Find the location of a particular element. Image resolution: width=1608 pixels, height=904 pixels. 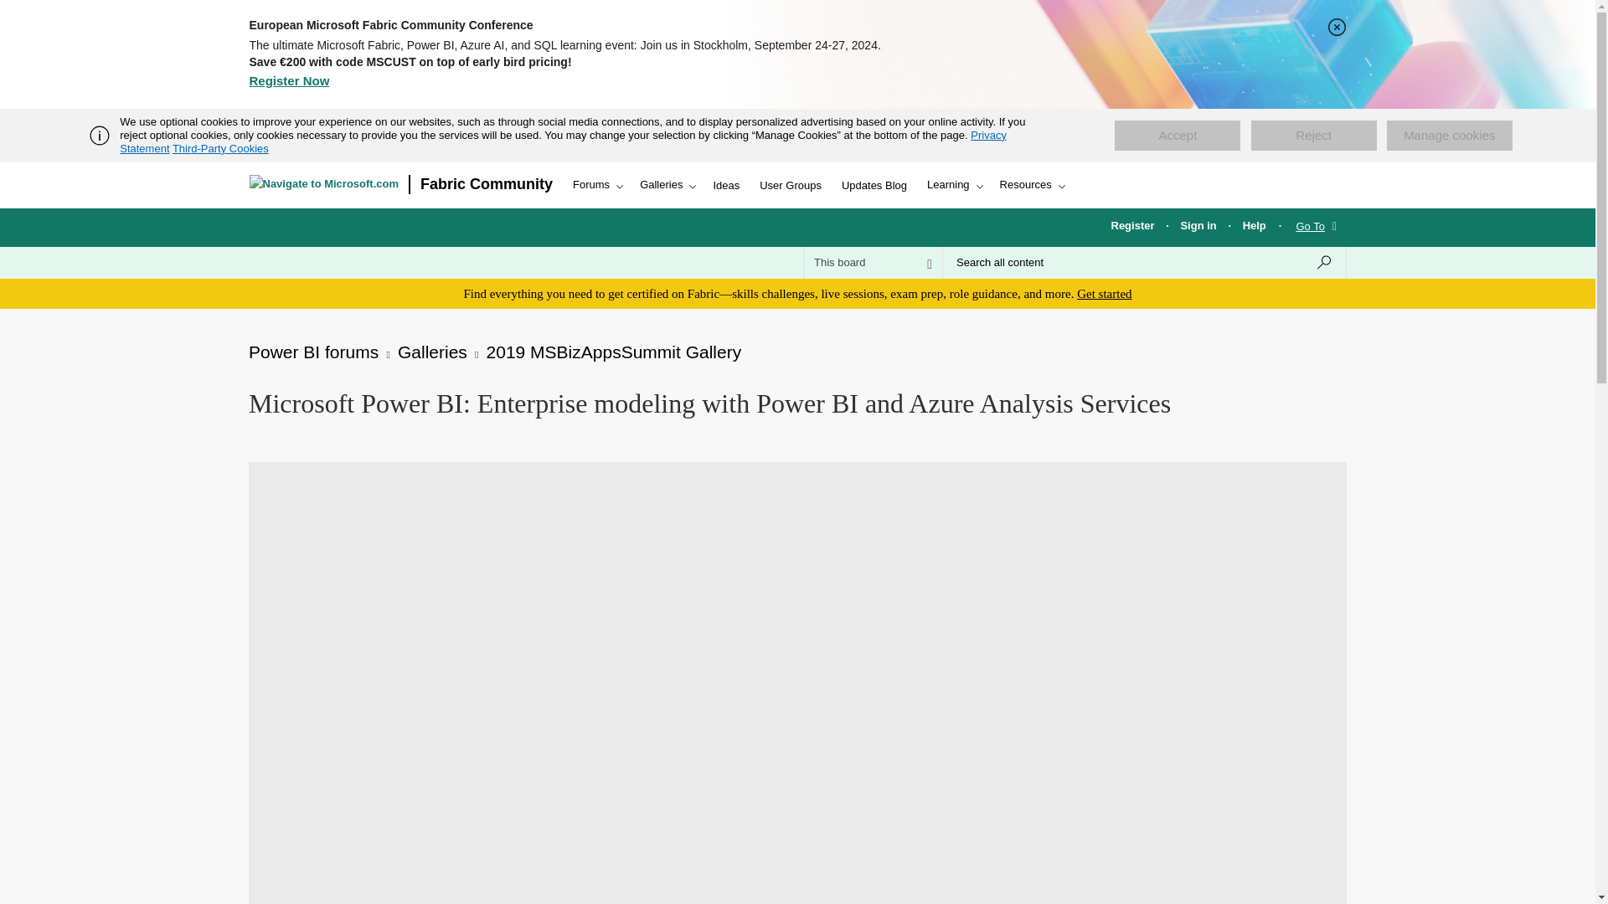

Manage cookies is located at coordinates (1449, 136).